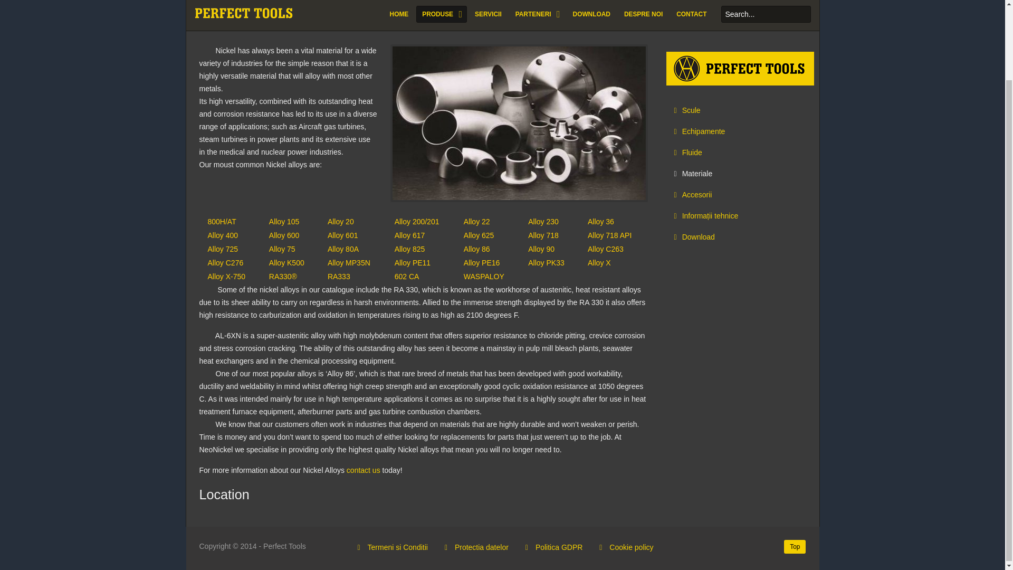 This screenshot has width=1013, height=570. What do you see at coordinates (441, 15) in the screenshot?
I see `PRODUSE` at bounding box center [441, 15].